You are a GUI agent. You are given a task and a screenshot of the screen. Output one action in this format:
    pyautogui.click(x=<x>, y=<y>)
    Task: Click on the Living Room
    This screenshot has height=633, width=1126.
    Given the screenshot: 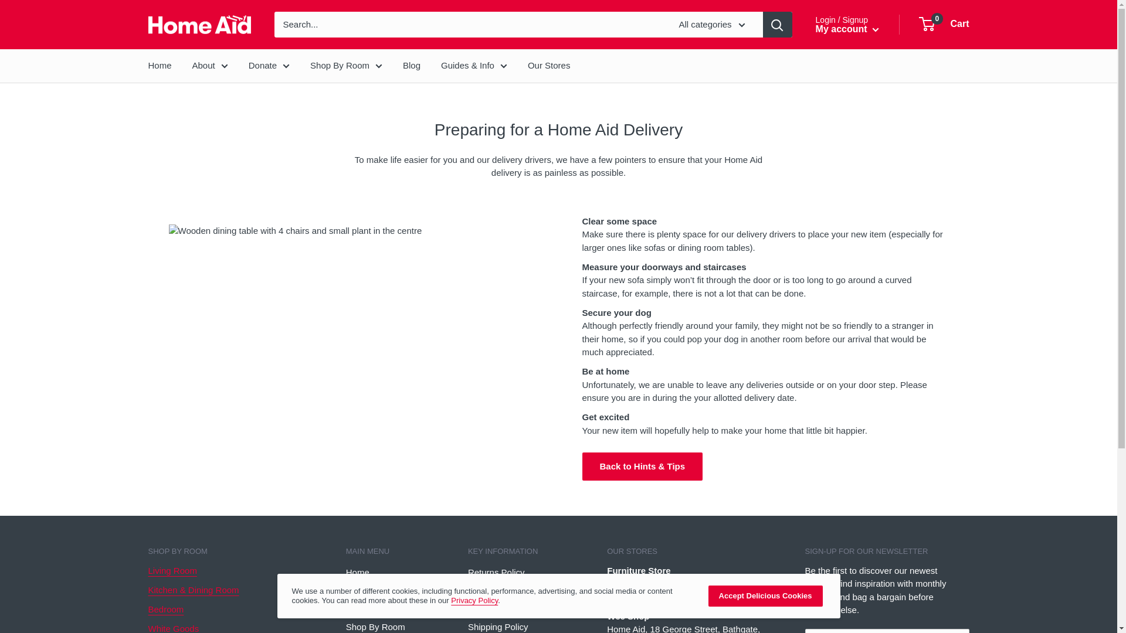 What is the action you would take?
    pyautogui.click(x=171, y=570)
    